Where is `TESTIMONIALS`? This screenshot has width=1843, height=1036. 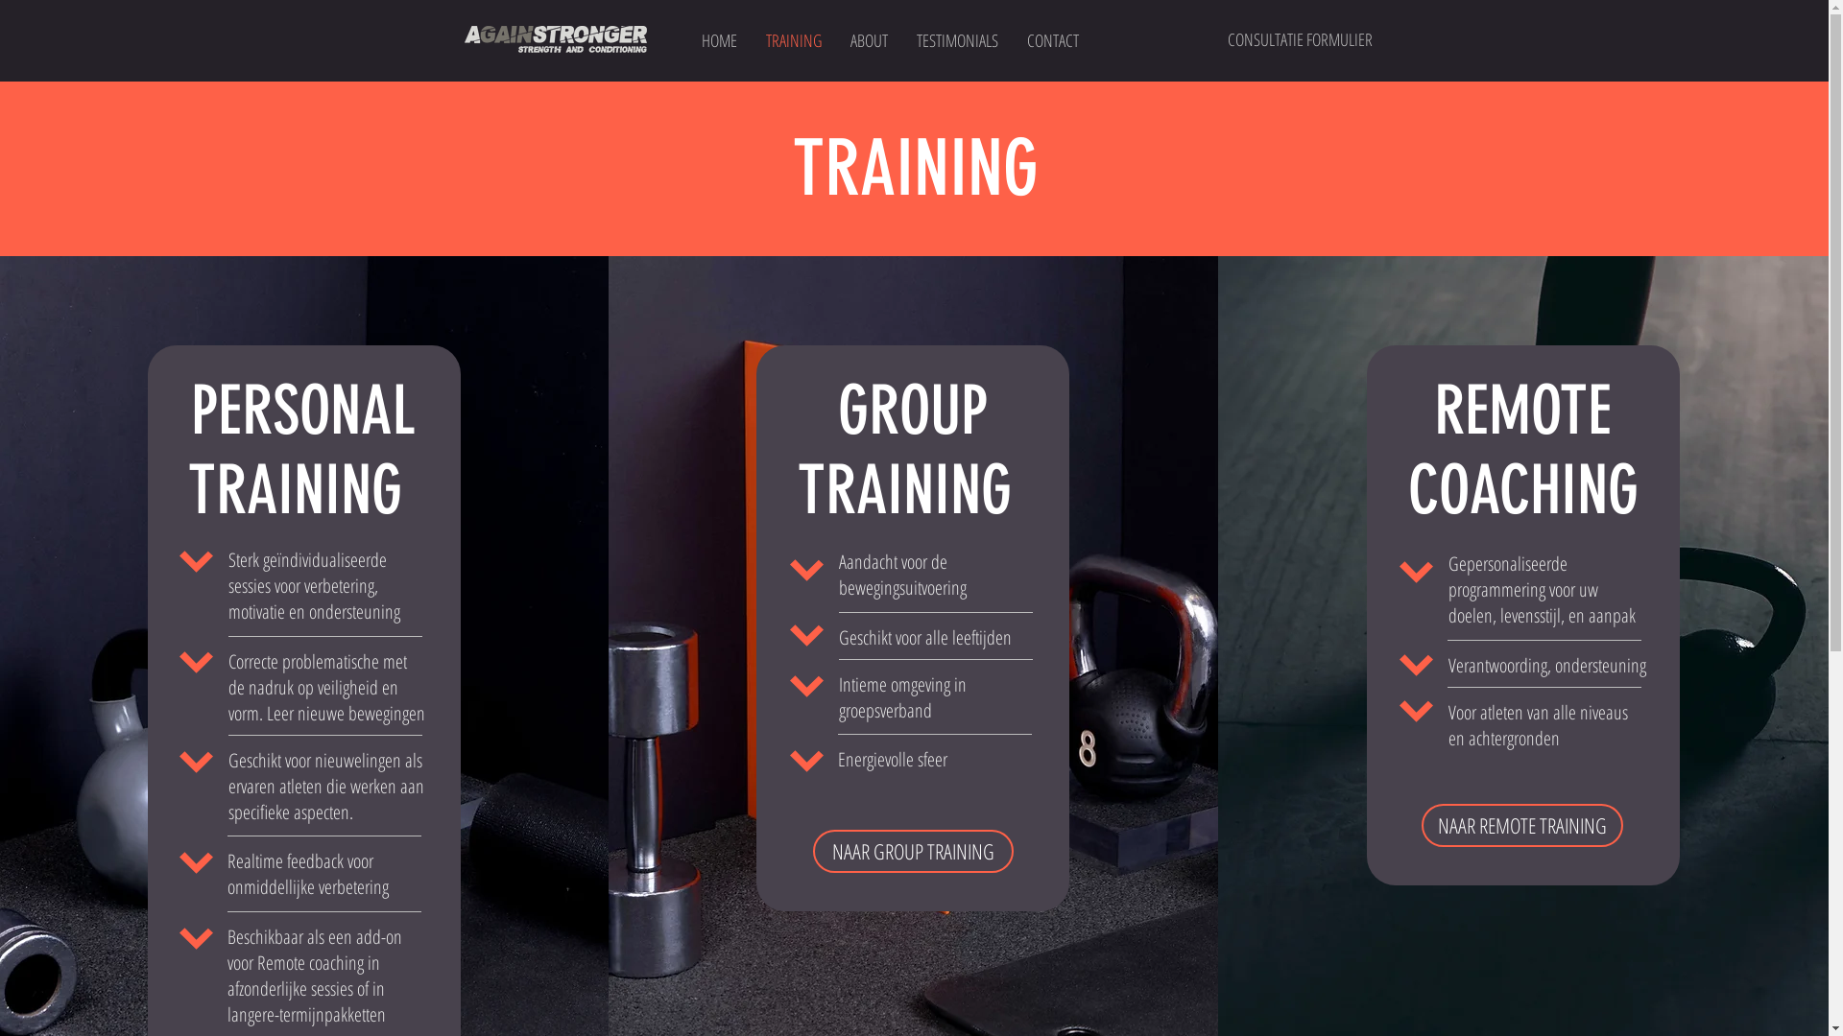
TESTIMONIALS is located at coordinates (958, 40).